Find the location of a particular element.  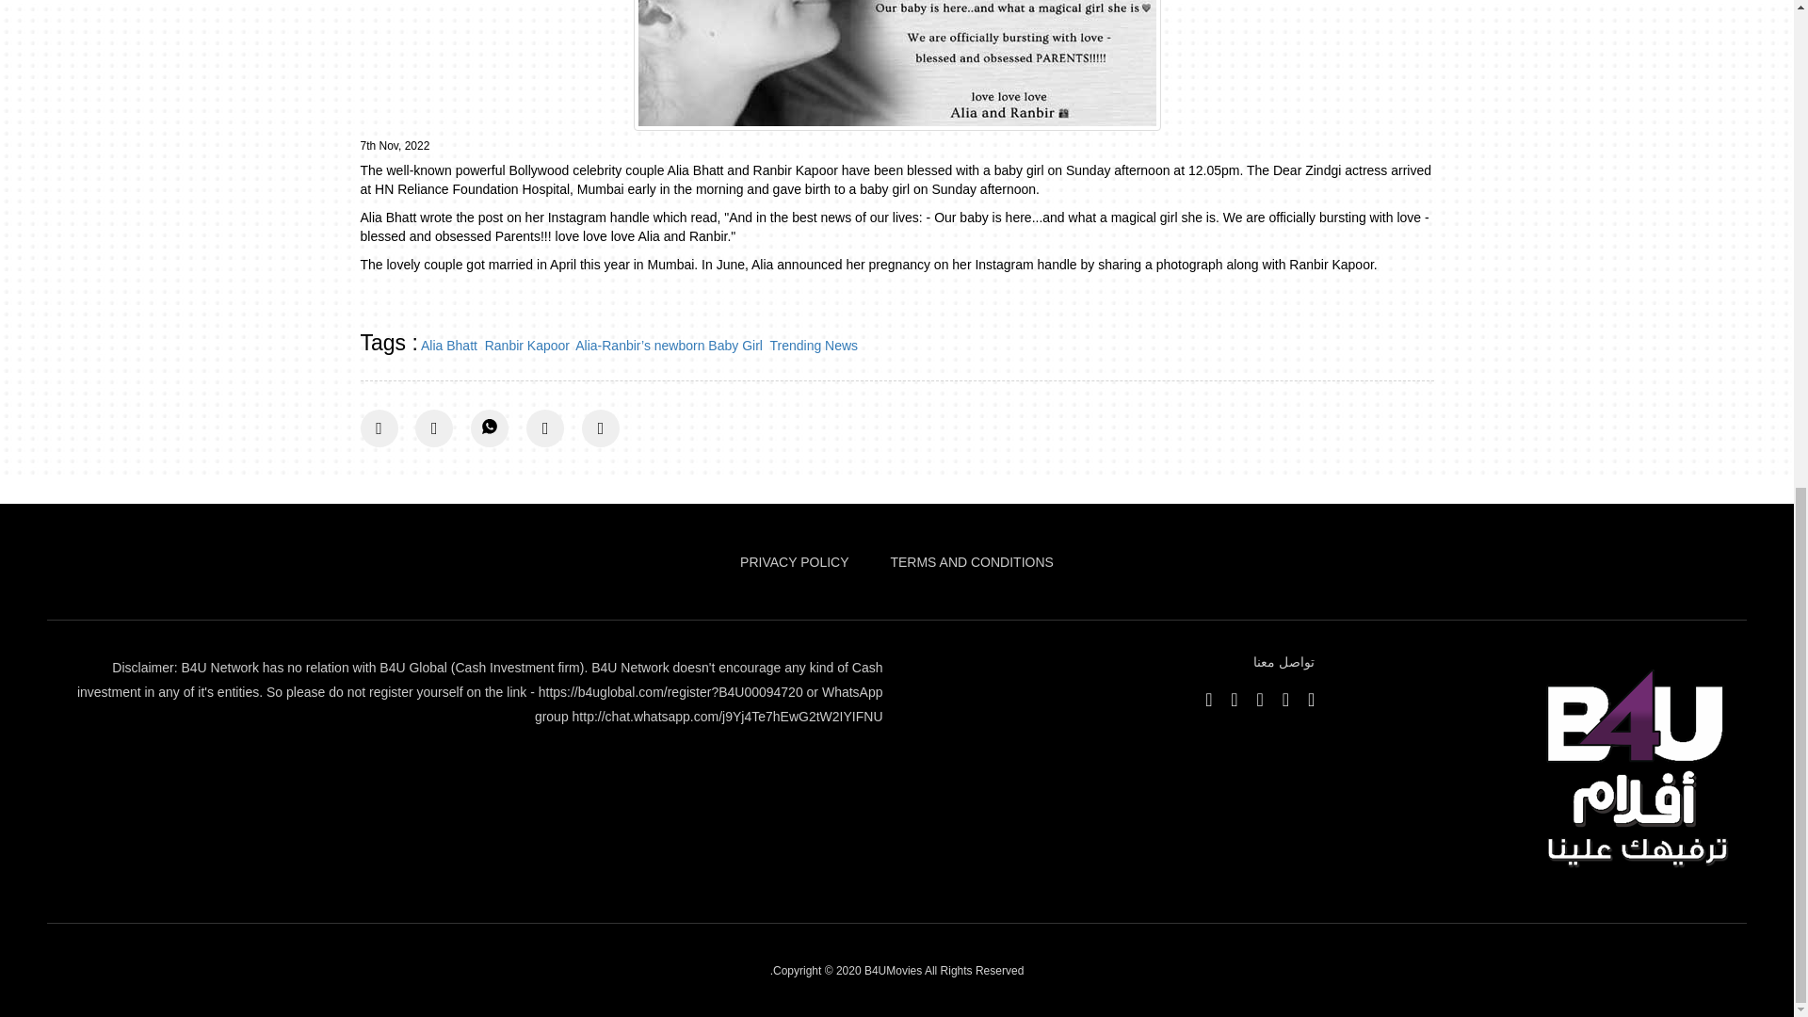

PRIVACY POLICY is located at coordinates (793, 561).